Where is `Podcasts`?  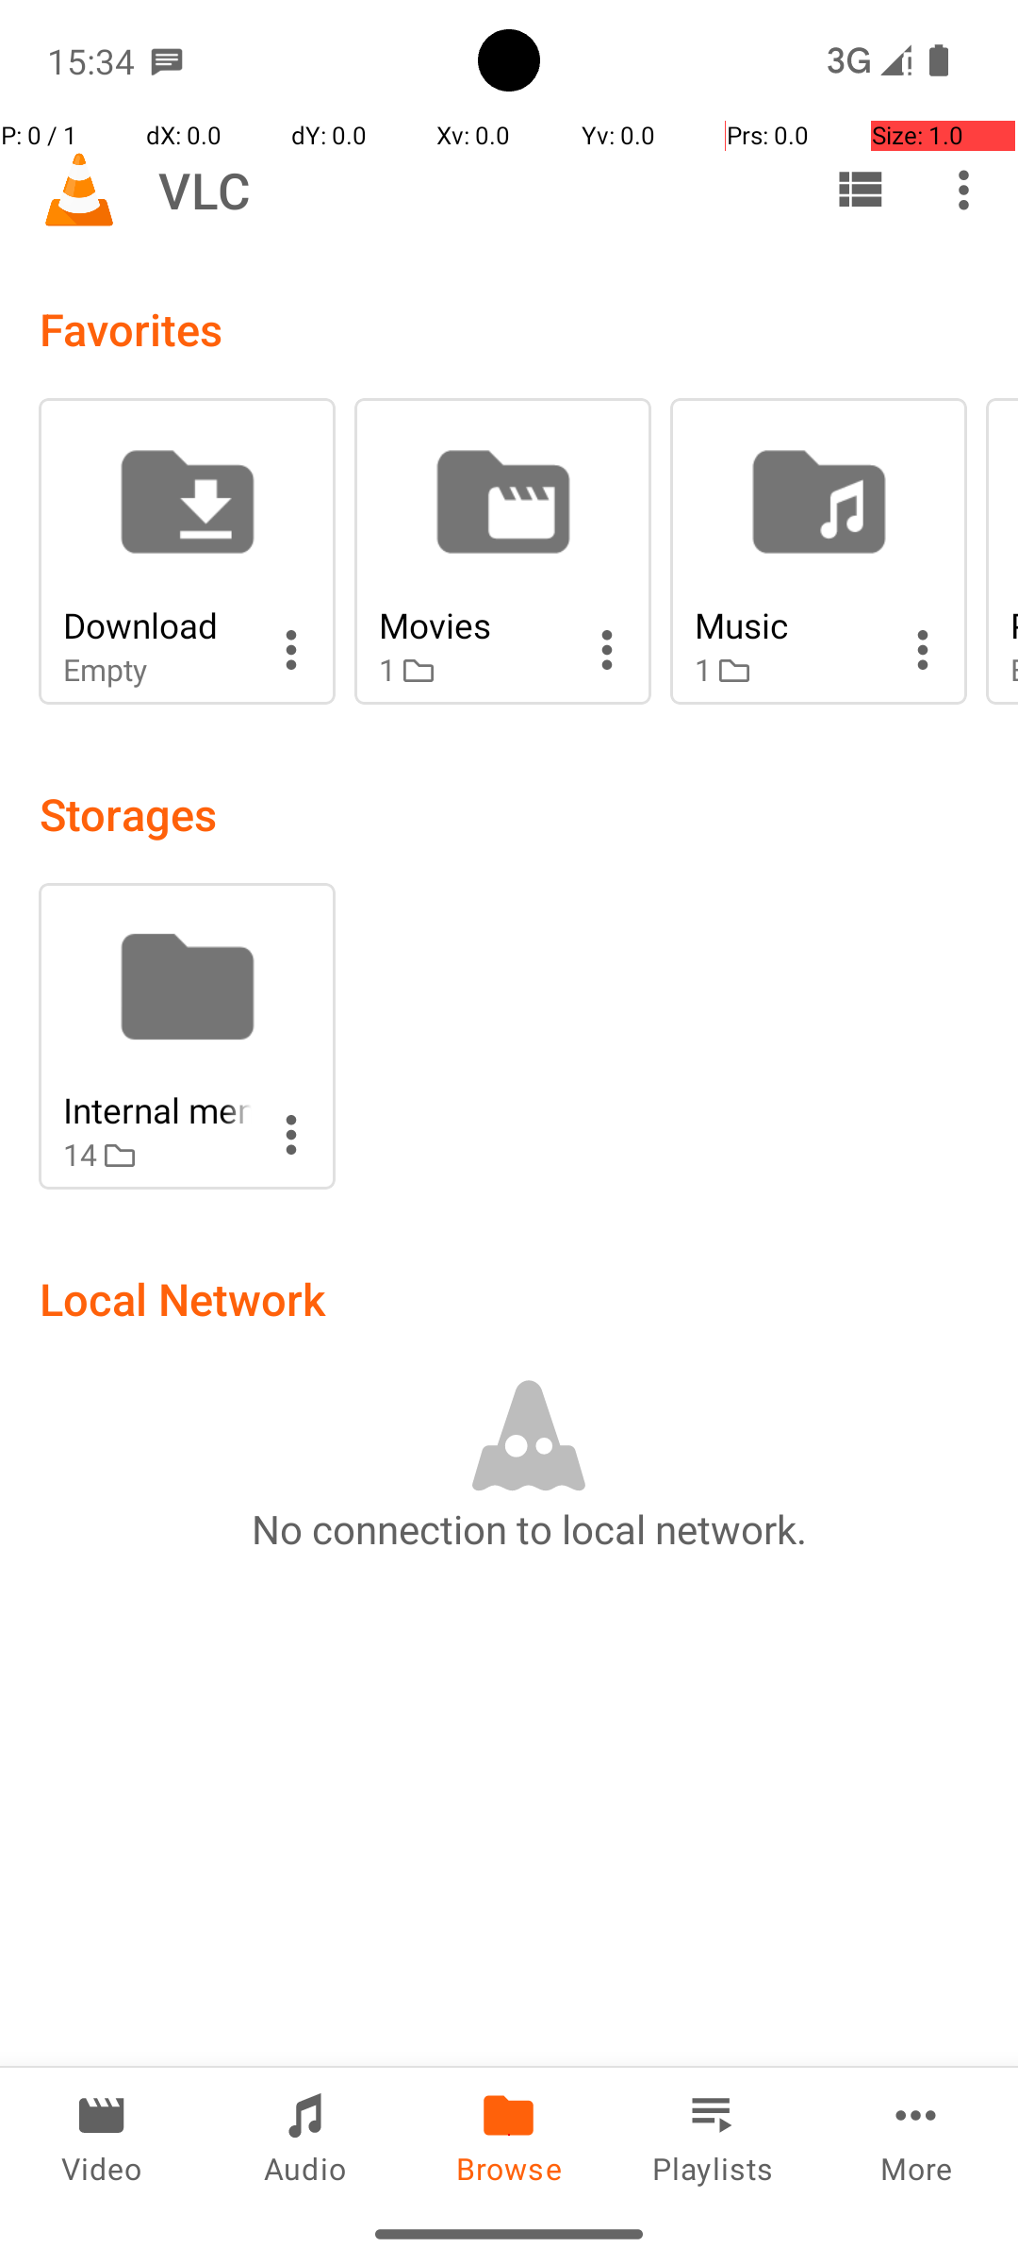
Podcasts is located at coordinates (1014, 624).